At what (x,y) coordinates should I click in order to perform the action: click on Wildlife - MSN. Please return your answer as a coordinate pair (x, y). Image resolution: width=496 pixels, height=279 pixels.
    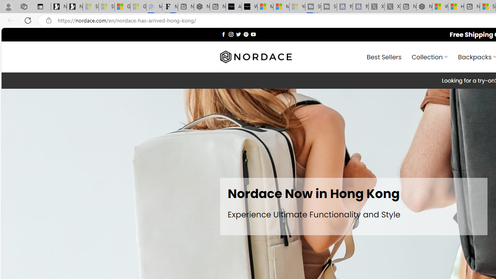
    Looking at the image, I should click on (440, 7).